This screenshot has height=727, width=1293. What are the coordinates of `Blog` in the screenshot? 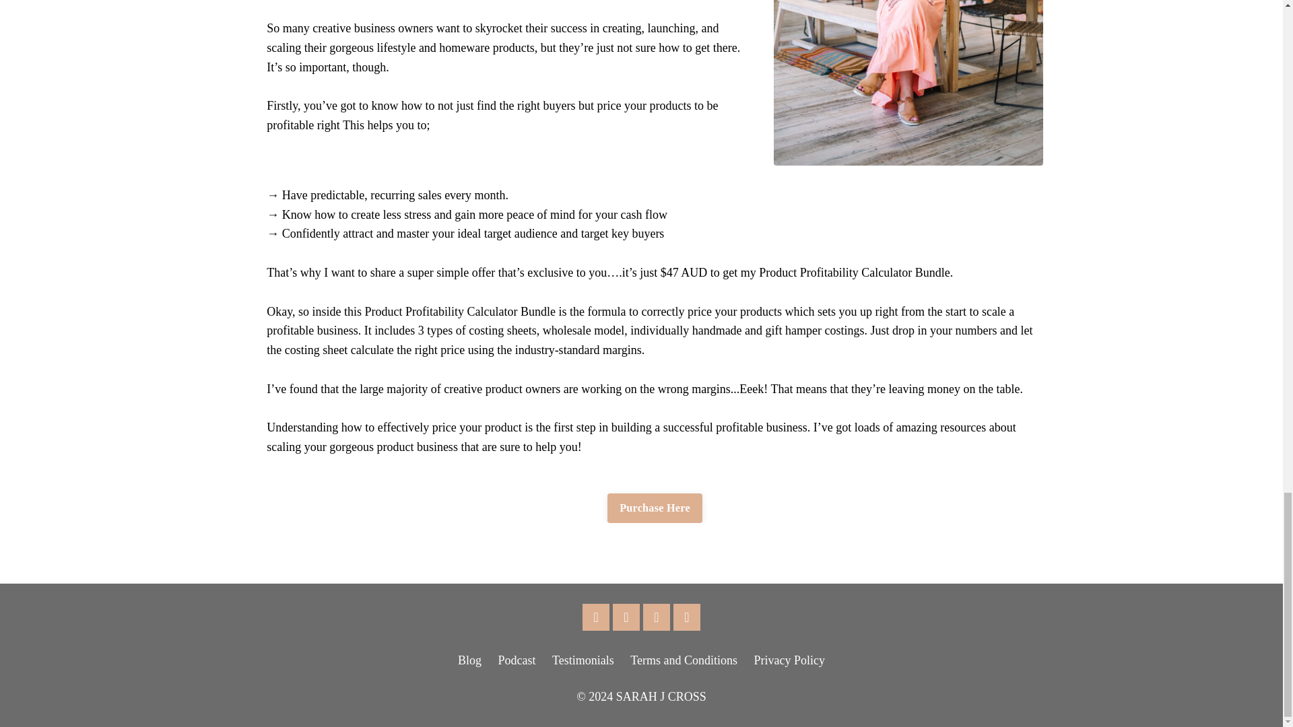 It's located at (469, 660).